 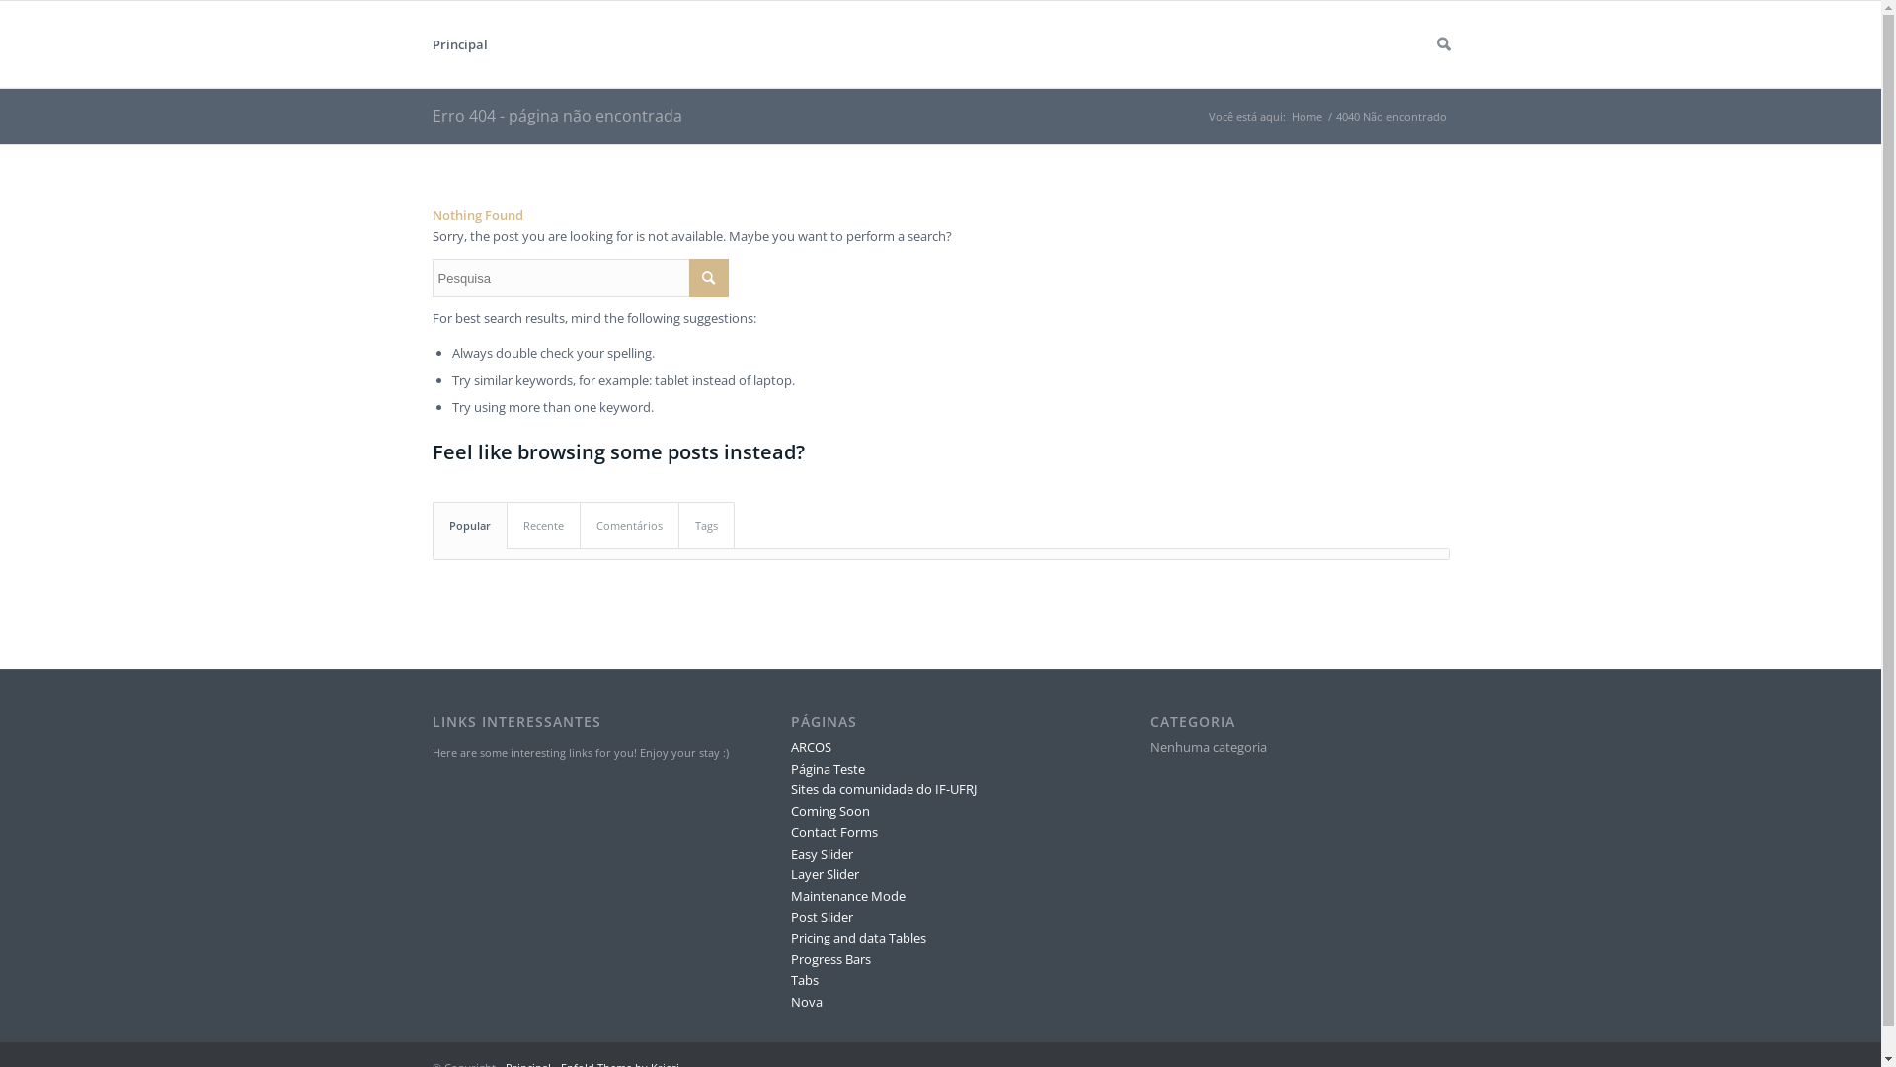 What do you see at coordinates (812, 747) in the screenshot?
I see `ARCOS` at bounding box center [812, 747].